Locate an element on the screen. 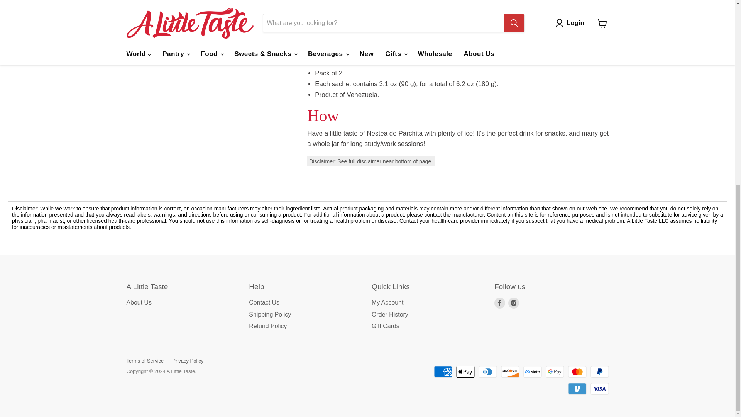 Image resolution: width=741 pixels, height=417 pixels. American Express is located at coordinates (443, 372).